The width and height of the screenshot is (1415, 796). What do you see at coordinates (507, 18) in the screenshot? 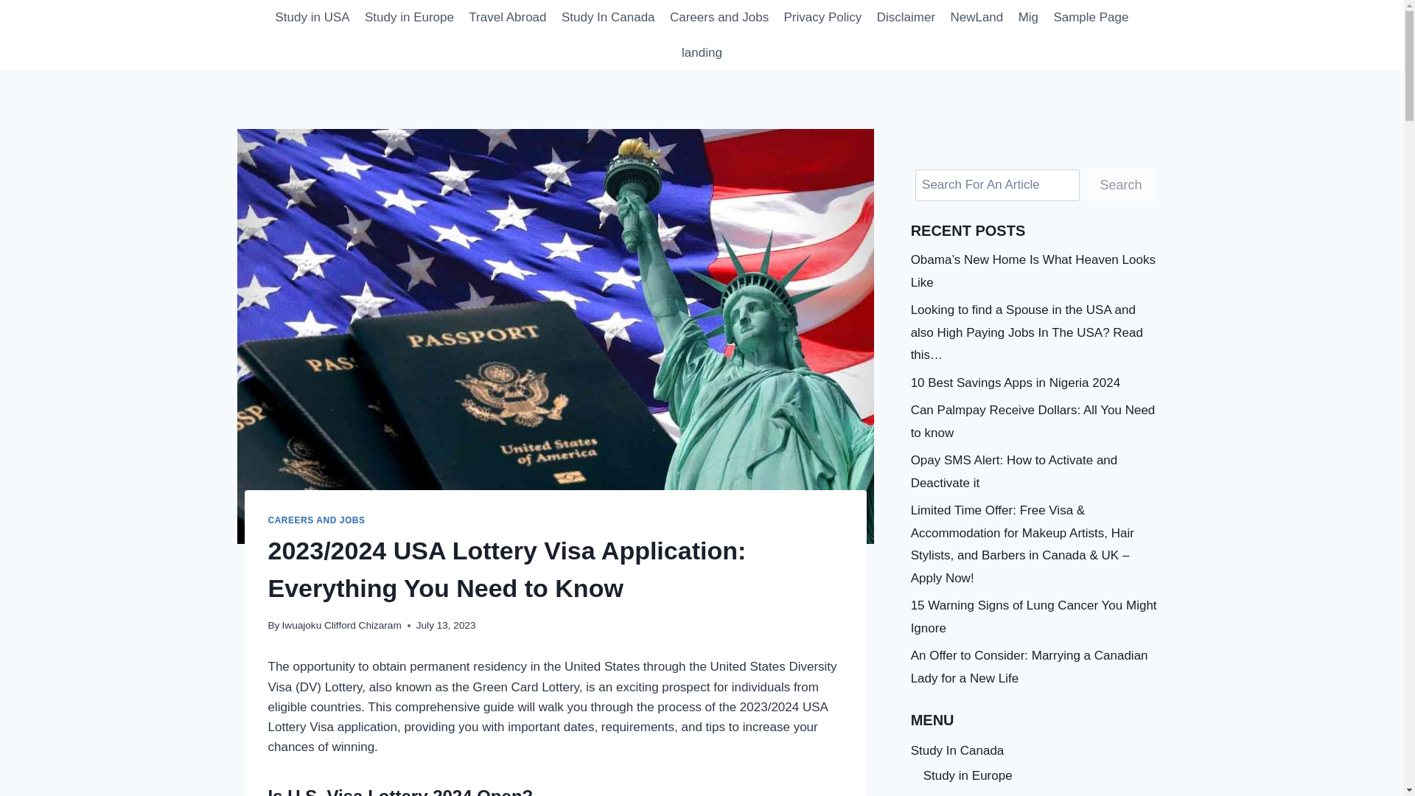
I see `Travel Abroad` at bounding box center [507, 18].